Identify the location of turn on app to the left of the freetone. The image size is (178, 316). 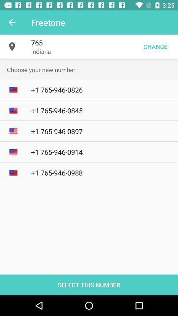
(12, 22).